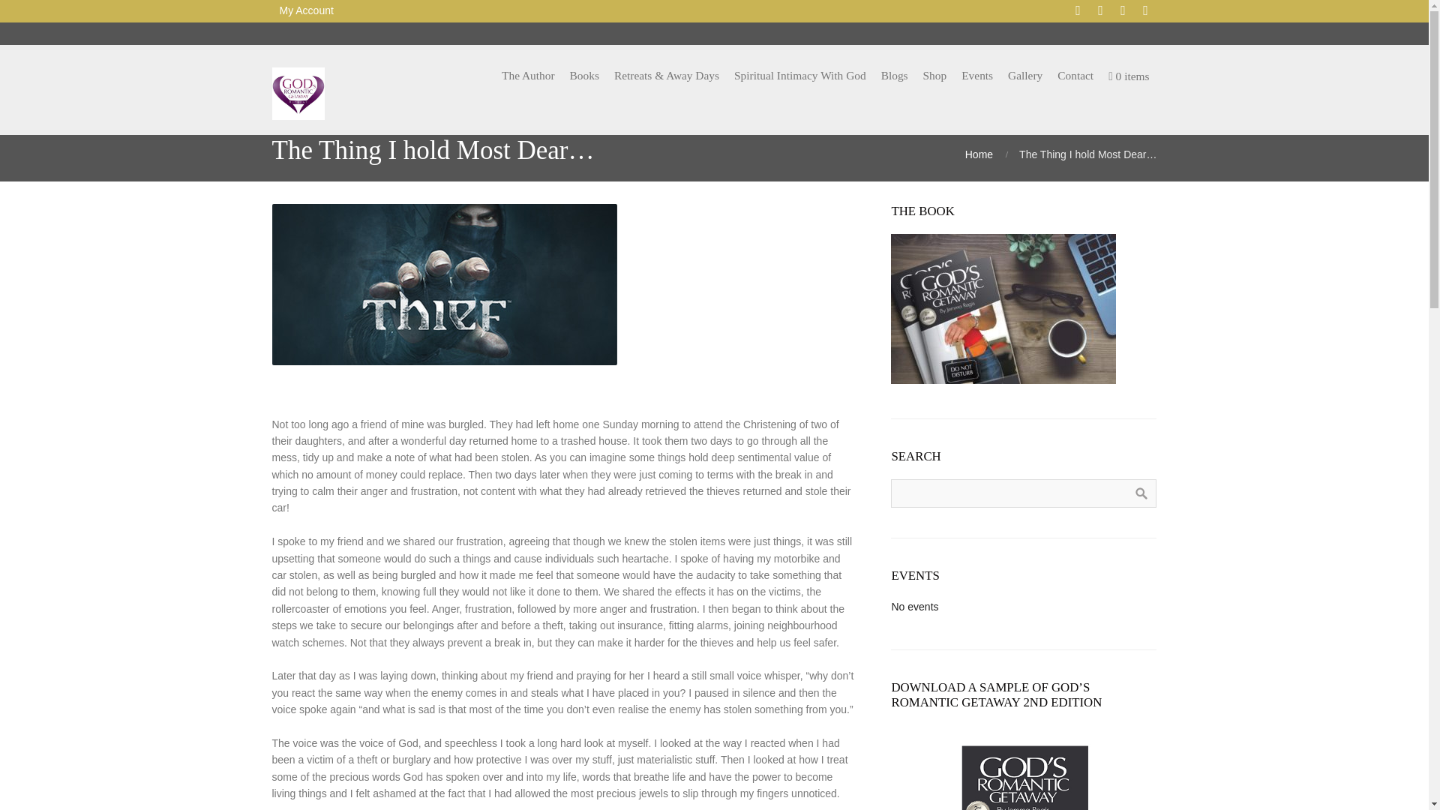 The width and height of the screenshot is (1440, 810). What do you see at coordinates (1075, 75) in the screenshot?
I see `Contact` at bounding box center [1075, 75].